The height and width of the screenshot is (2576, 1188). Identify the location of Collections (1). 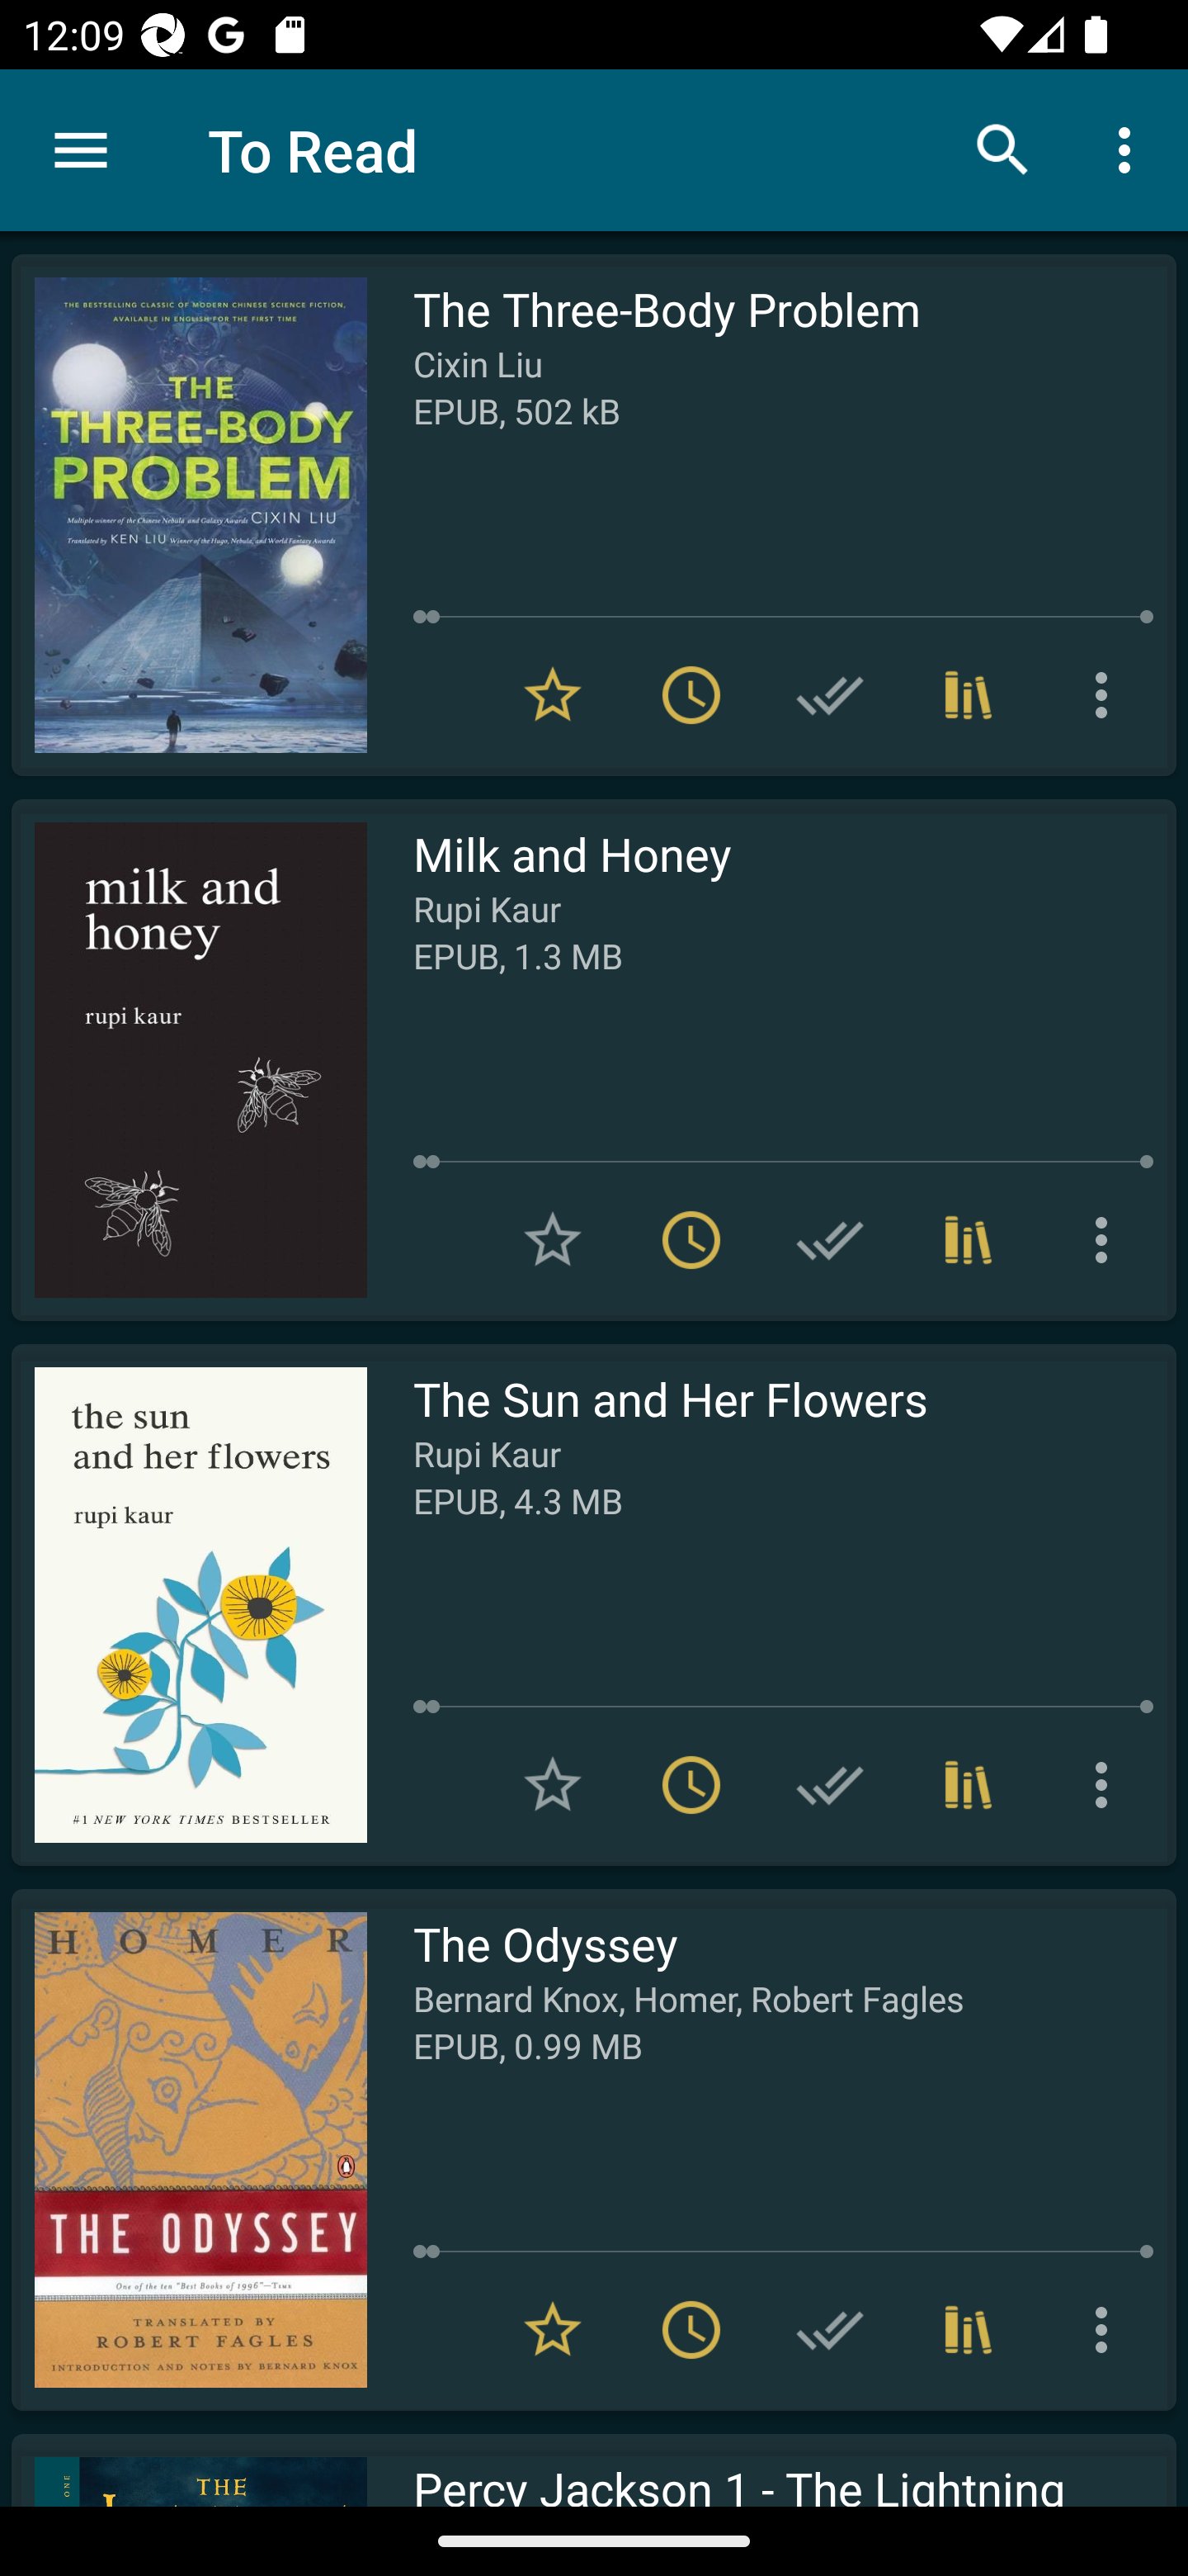
(969, 695).